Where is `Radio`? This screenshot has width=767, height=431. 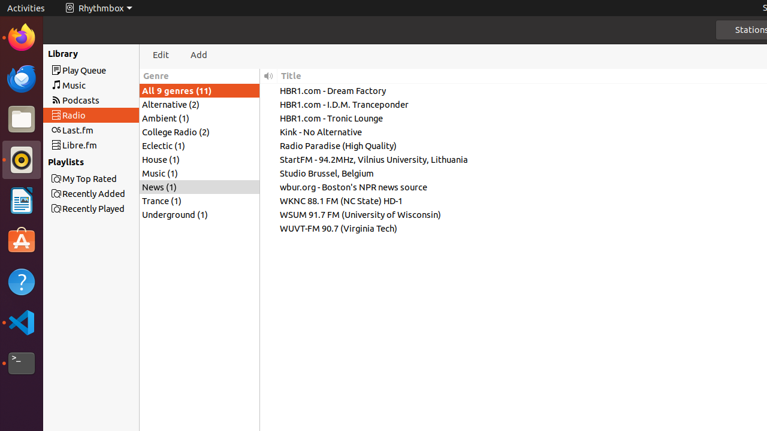
Radio is located at coordinates (113, 115).